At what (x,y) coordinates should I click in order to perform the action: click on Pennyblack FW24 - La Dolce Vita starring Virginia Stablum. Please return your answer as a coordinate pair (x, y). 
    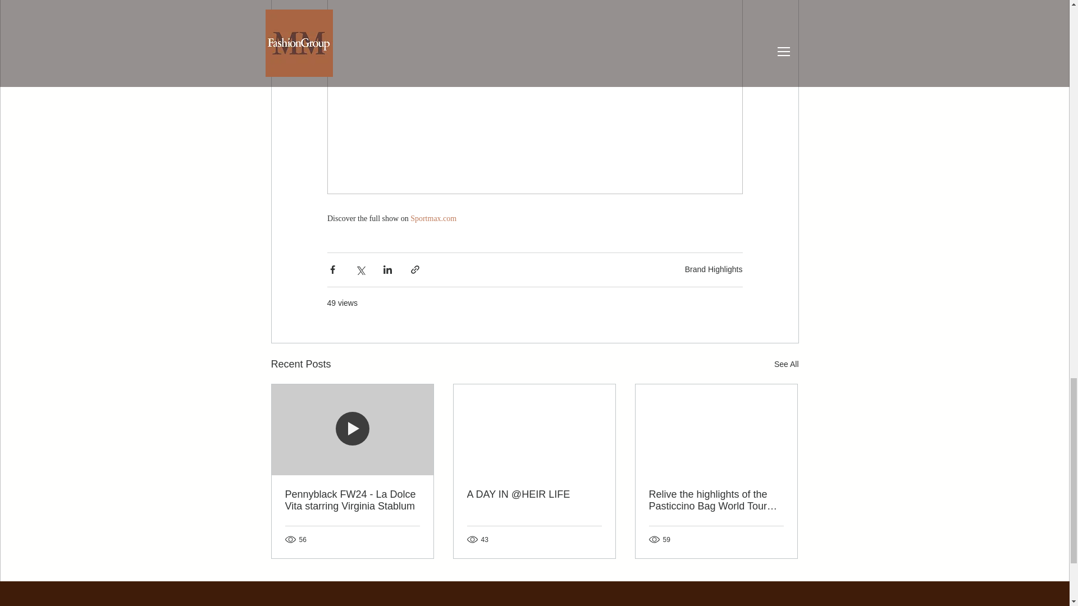
    Looking at the image, I should click on (353, 500).